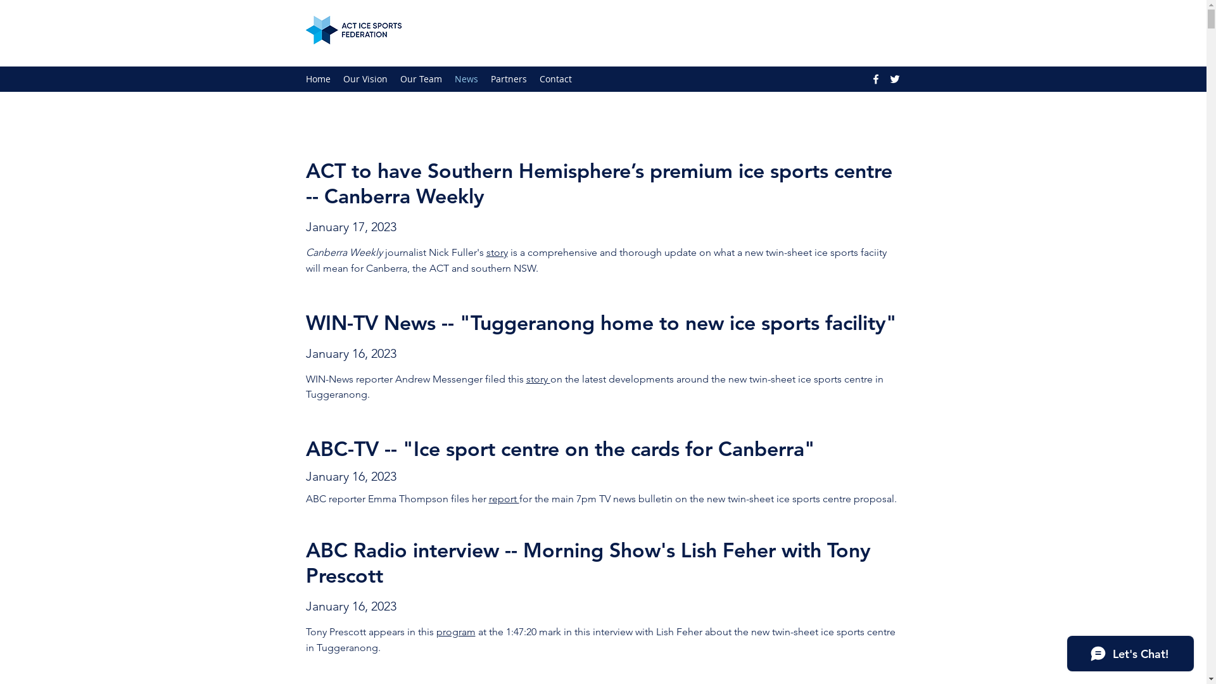 This screenshot has height=684, width=1216. I want to click on Home, so click(318, 79).